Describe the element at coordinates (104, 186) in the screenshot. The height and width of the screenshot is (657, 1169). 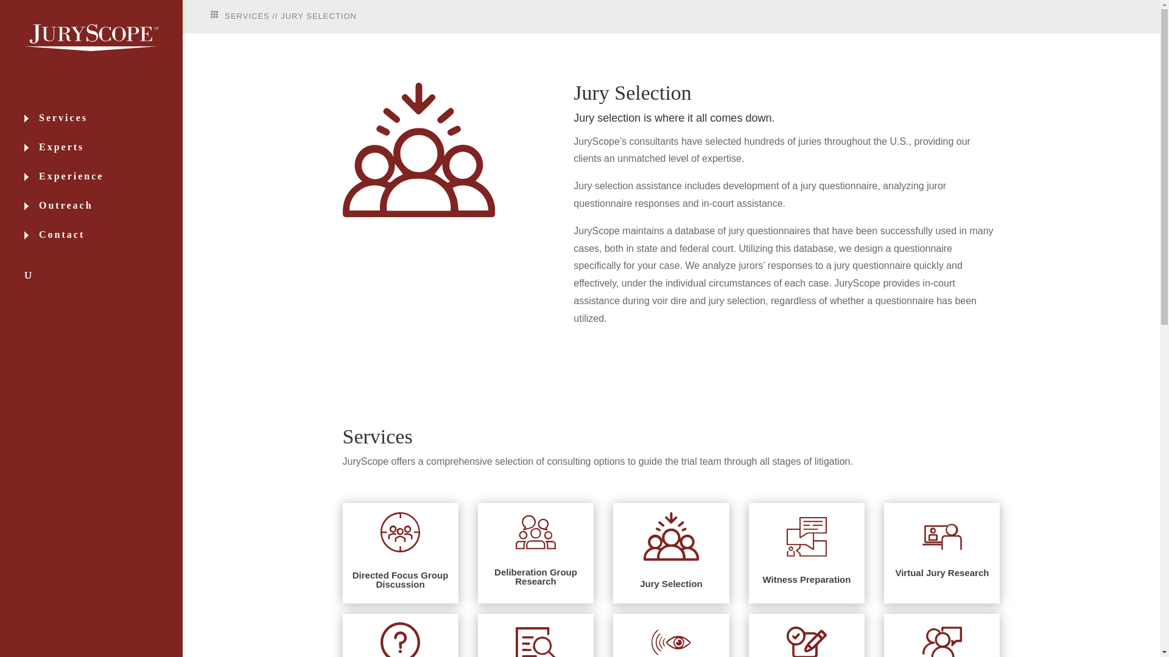
I see `Experience` at that location.